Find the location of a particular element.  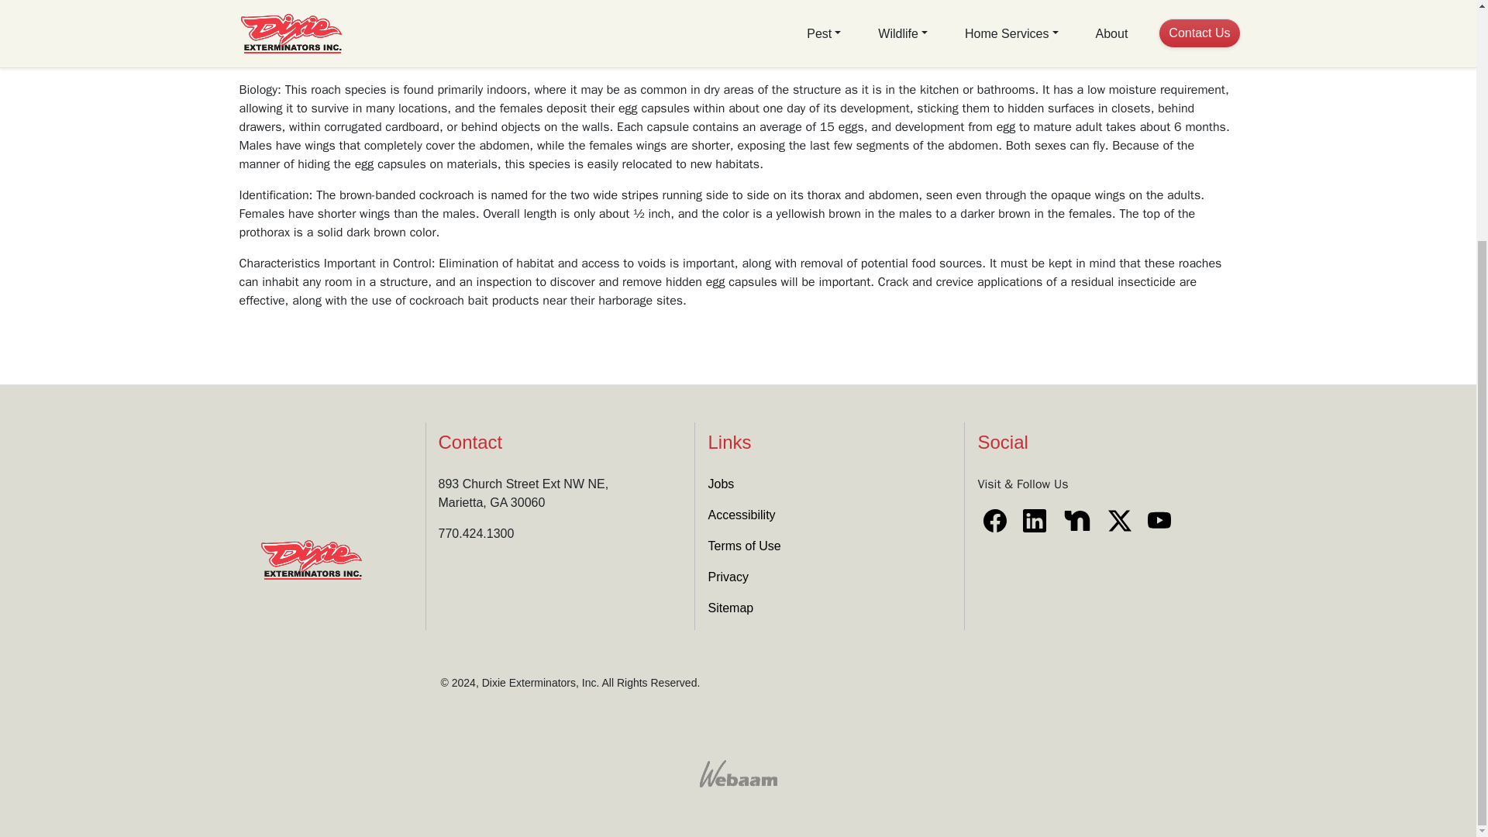

Facebook Logo is located at coordinates (997, 520).